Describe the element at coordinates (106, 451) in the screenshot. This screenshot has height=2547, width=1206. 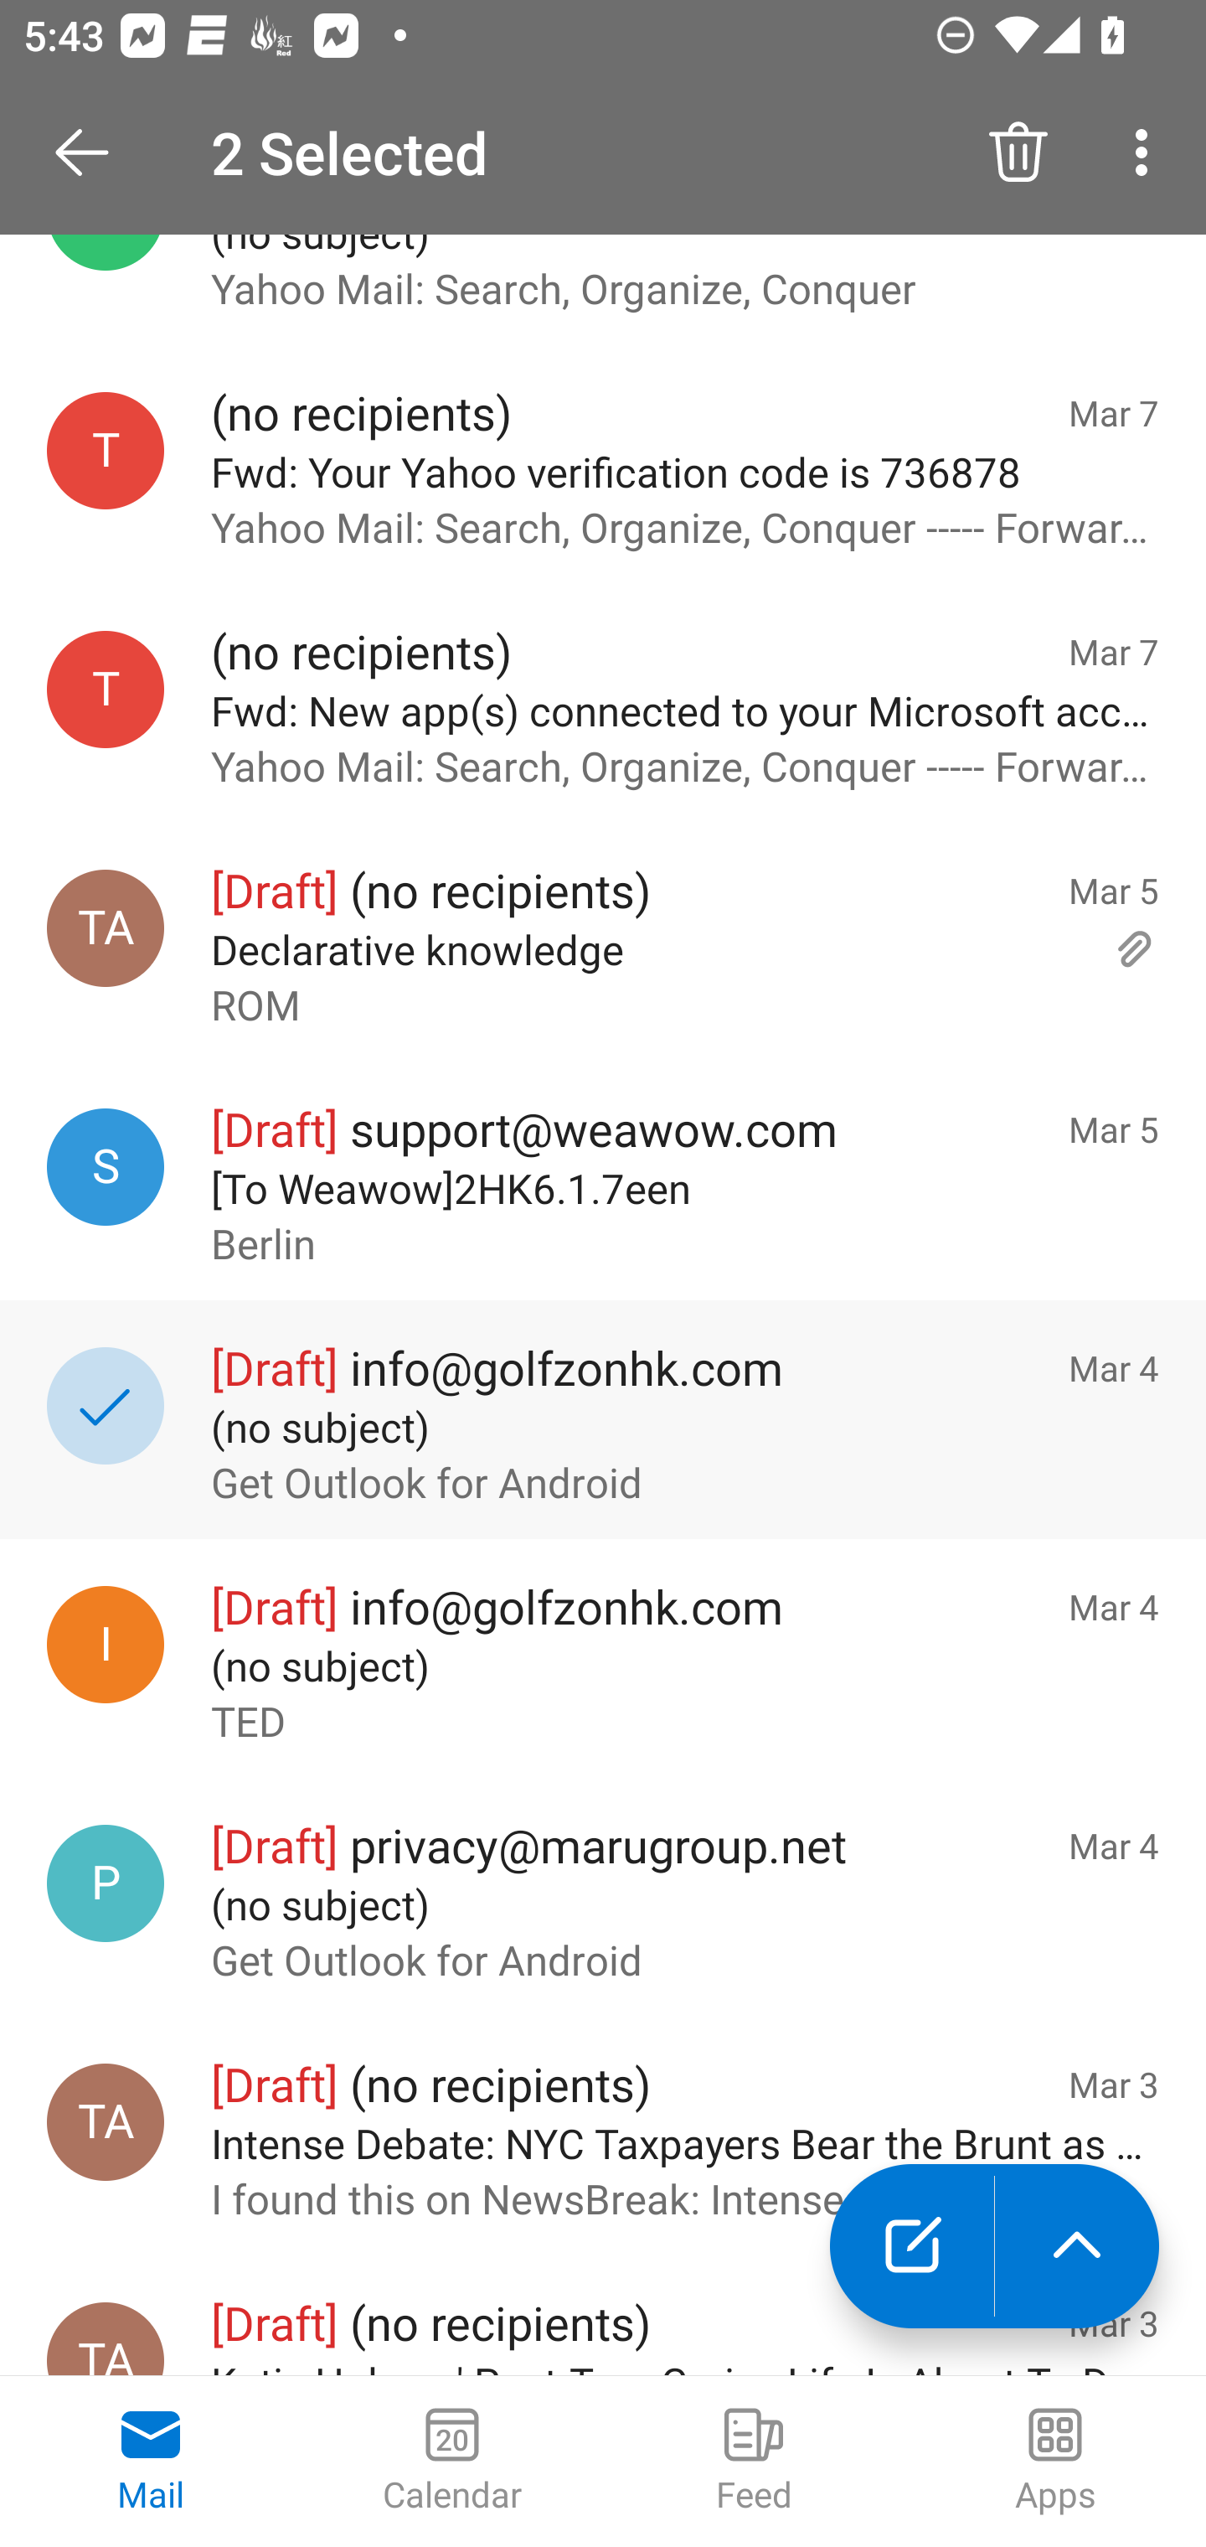
I see `testappium002@outlook.com` at that location.